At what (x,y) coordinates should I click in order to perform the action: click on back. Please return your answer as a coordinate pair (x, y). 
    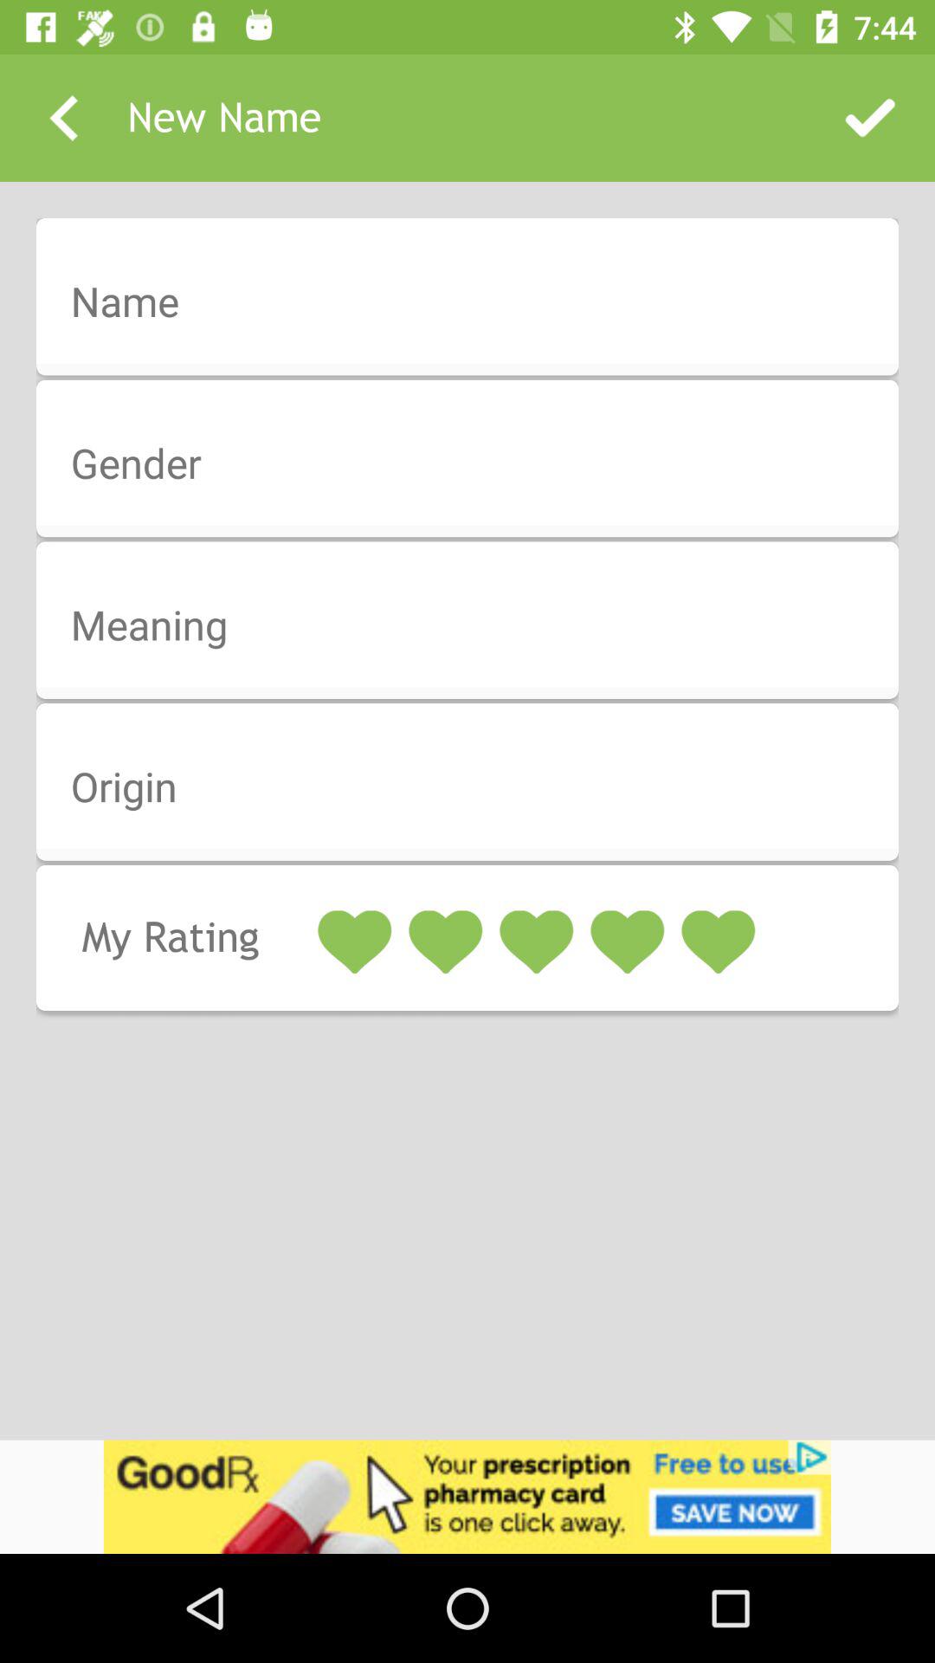
    Looking at the image, I should click on (64, 118).